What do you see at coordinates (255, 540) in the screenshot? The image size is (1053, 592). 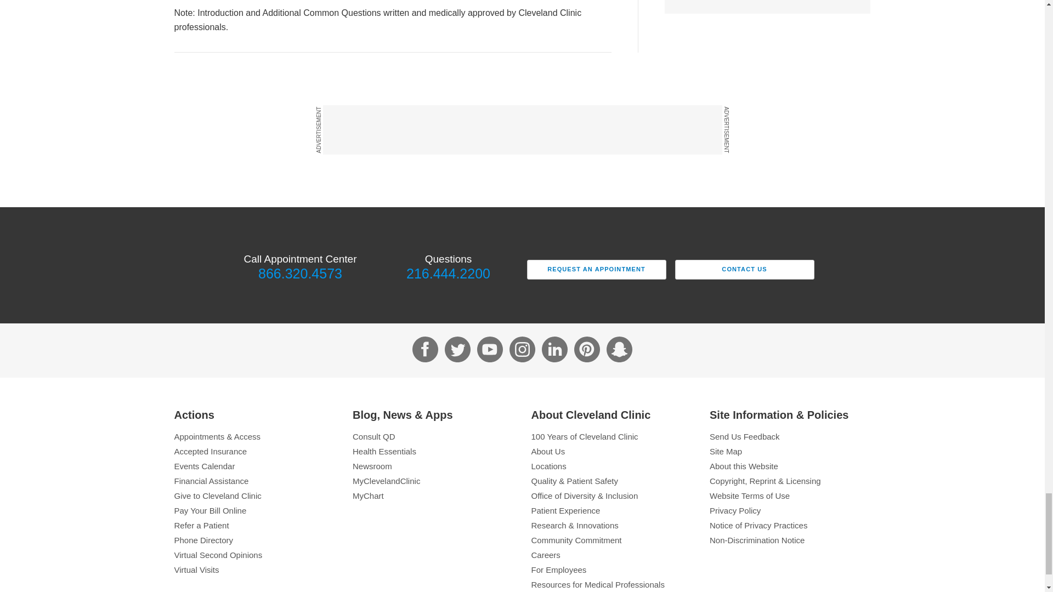 I see `Phone Directory` at bounding box center [255, 540].